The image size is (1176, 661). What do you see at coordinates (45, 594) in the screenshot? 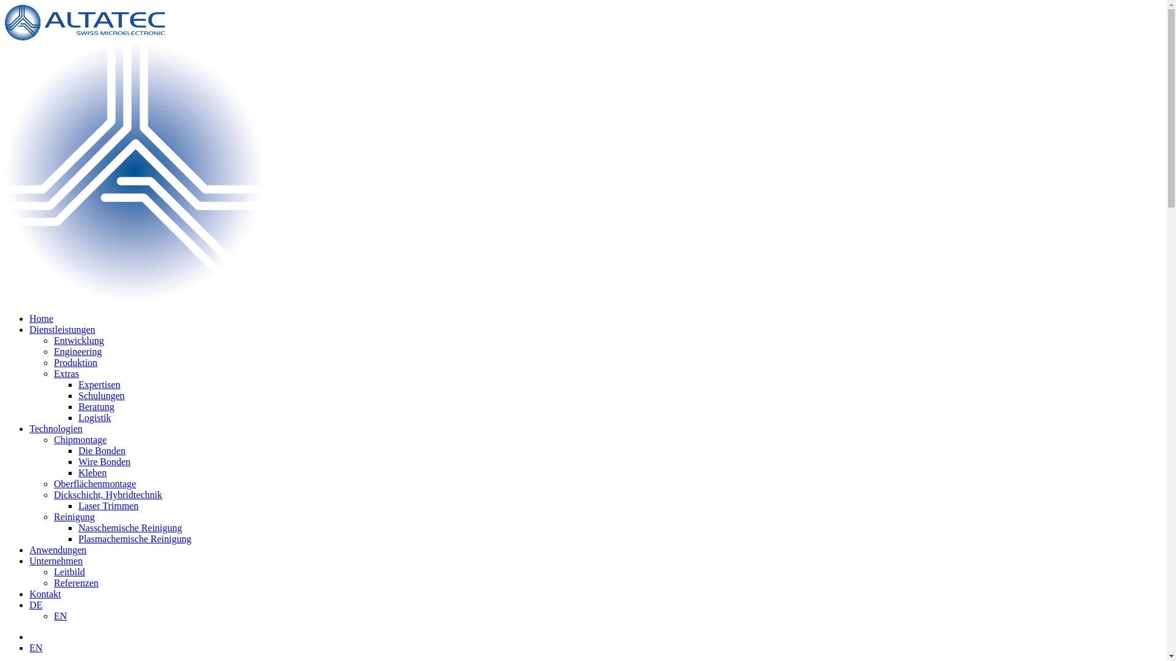
I see `Kontakt` at bounding box center [45, 594].